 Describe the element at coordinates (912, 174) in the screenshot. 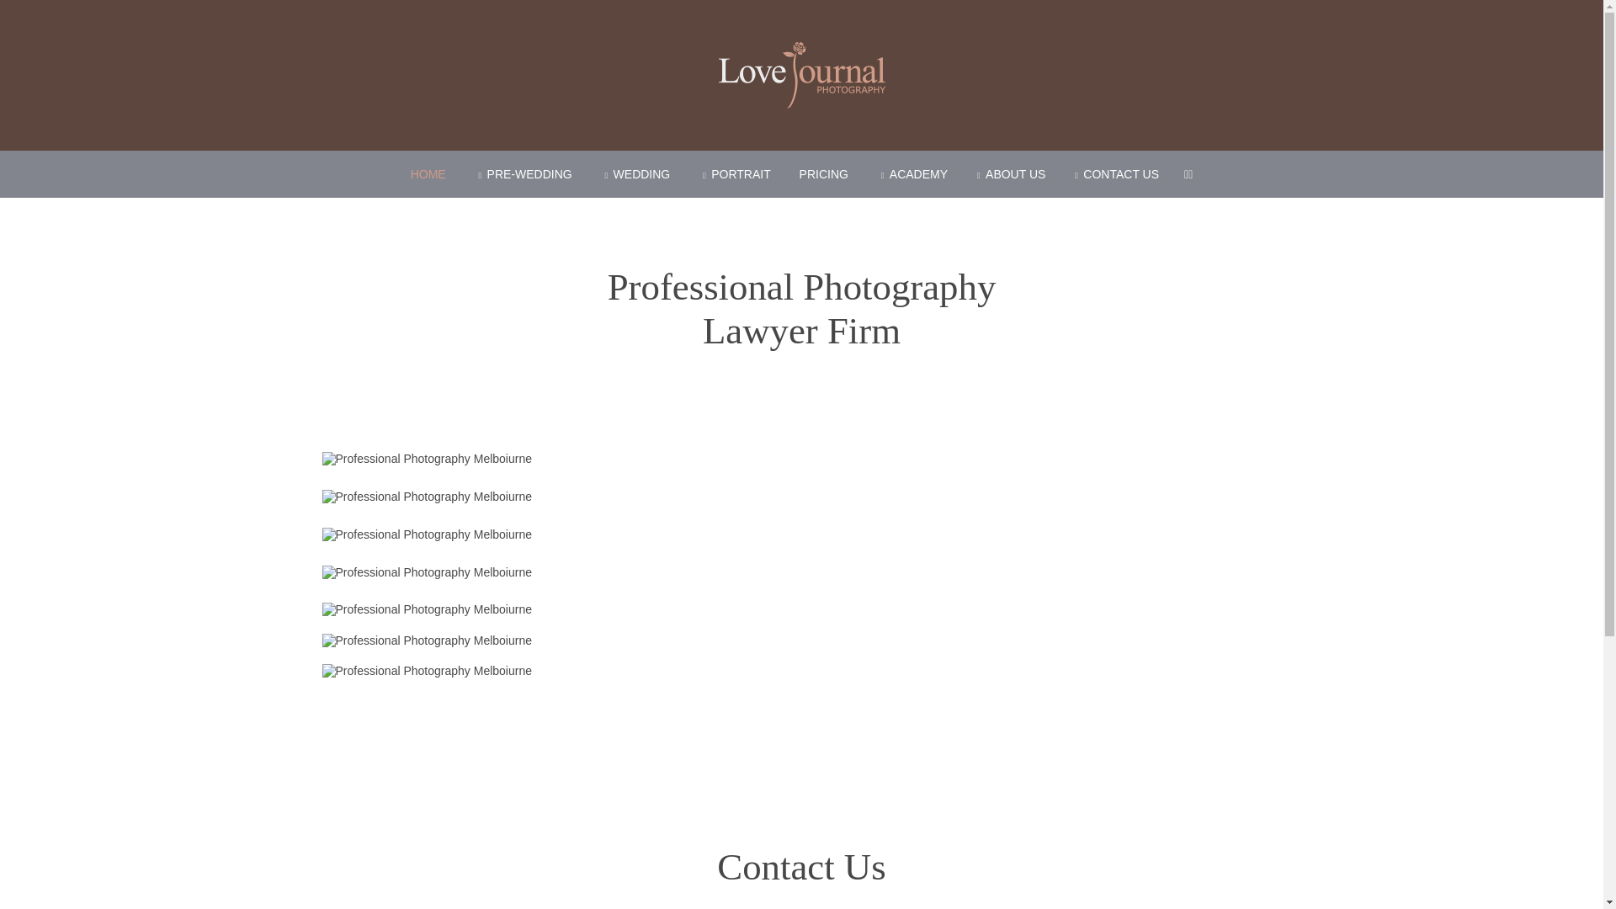

I see `ACADEMY` at that location.